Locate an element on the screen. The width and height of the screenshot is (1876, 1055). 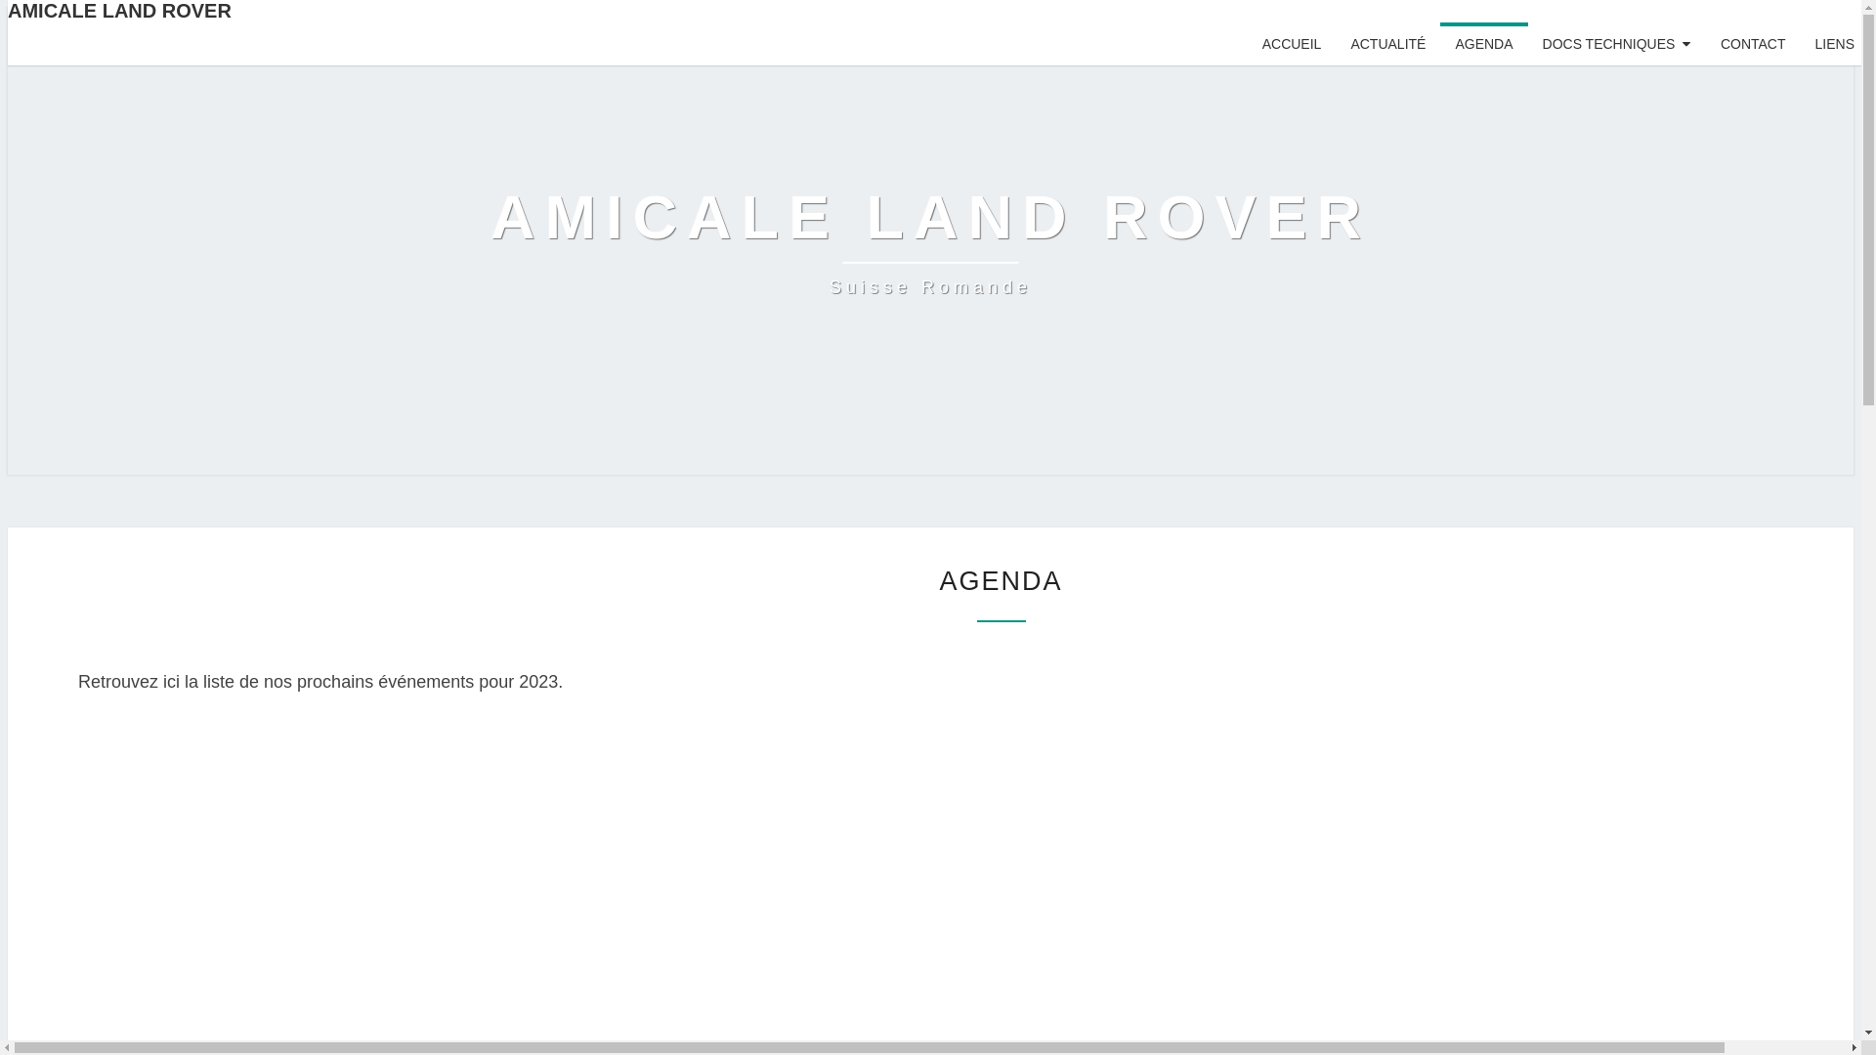
CONTACT is located at coordinates (1753, 44).